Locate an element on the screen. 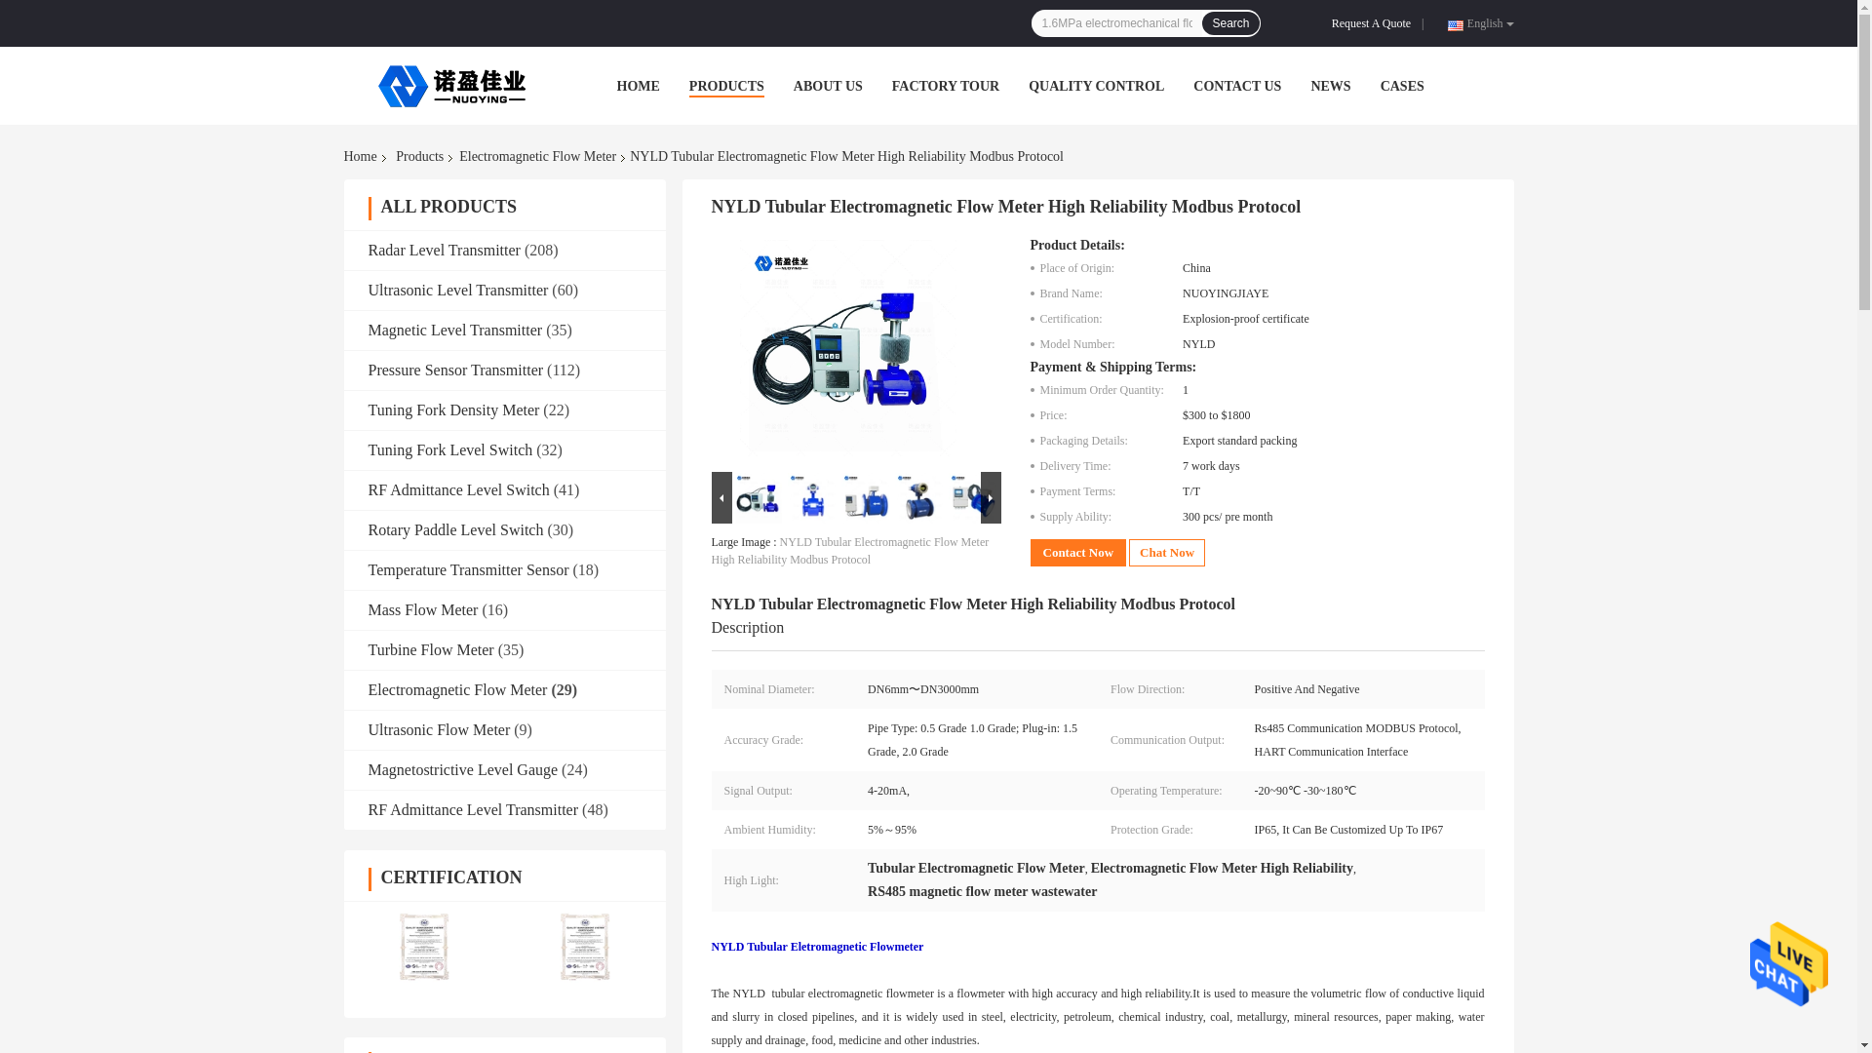  Home is located at coordinates (363, 156).